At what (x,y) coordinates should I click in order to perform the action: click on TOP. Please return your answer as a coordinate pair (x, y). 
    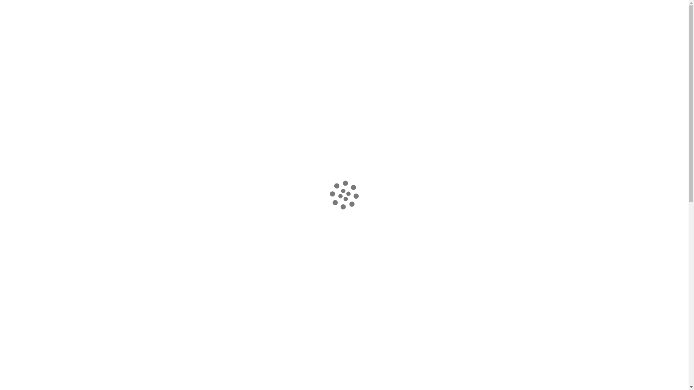
    Looking at the image, I should click on (676, 345).